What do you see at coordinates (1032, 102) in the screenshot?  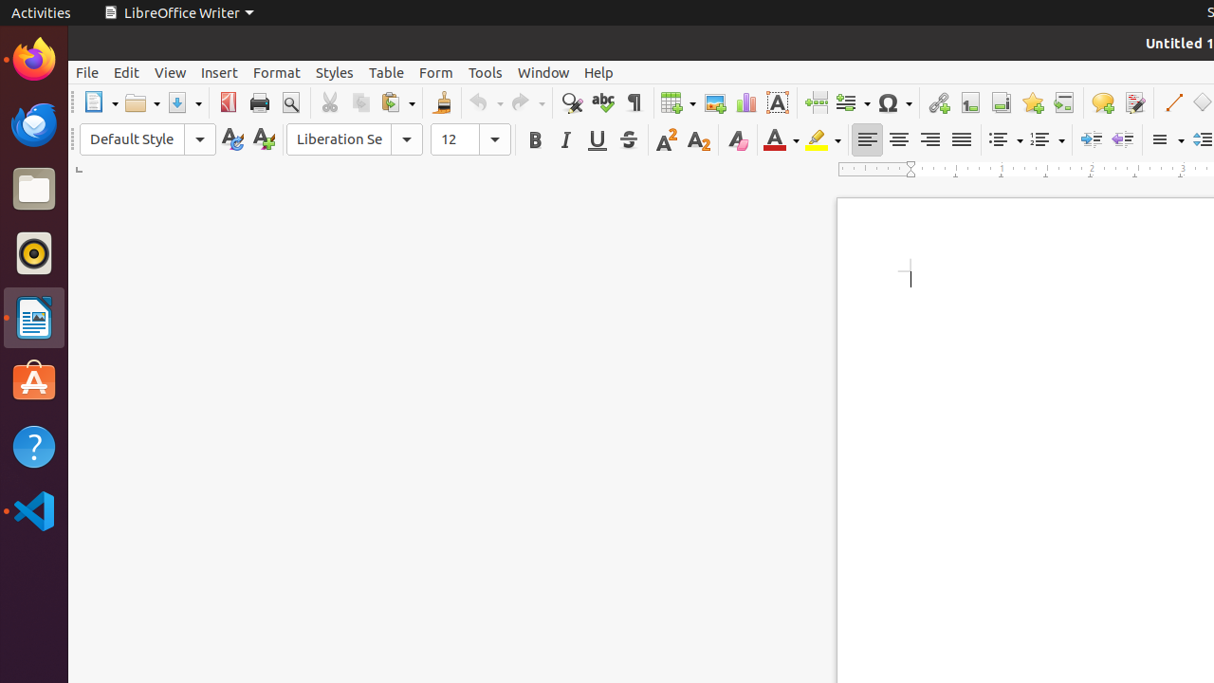 I see `Bookmark` at bounding box center [1032, 102].